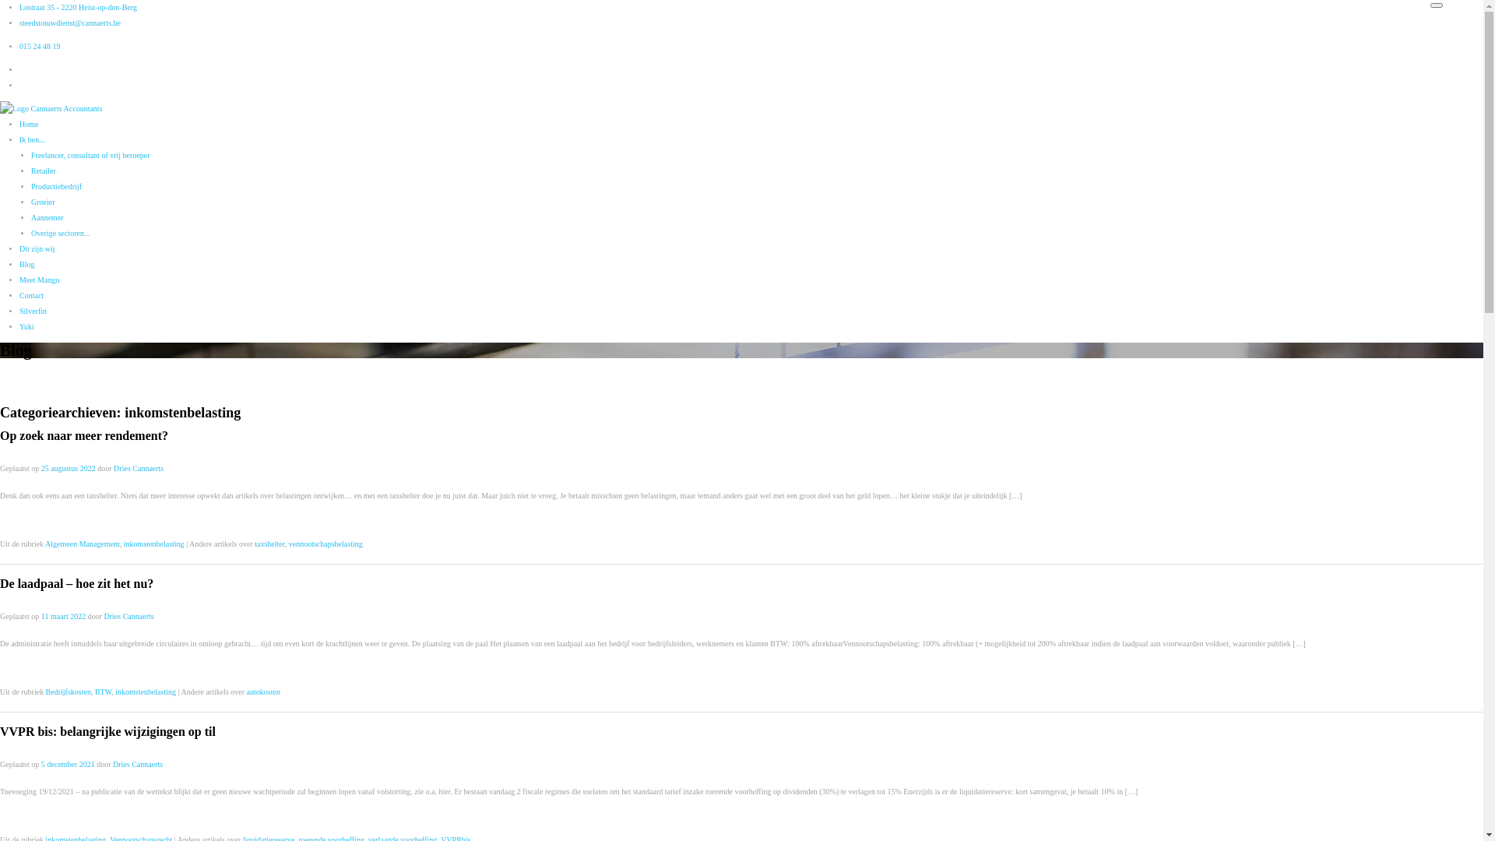  Describe the element at coordinates (69, 469) in the screenshot. I see `25 augustus 2022` at that location.